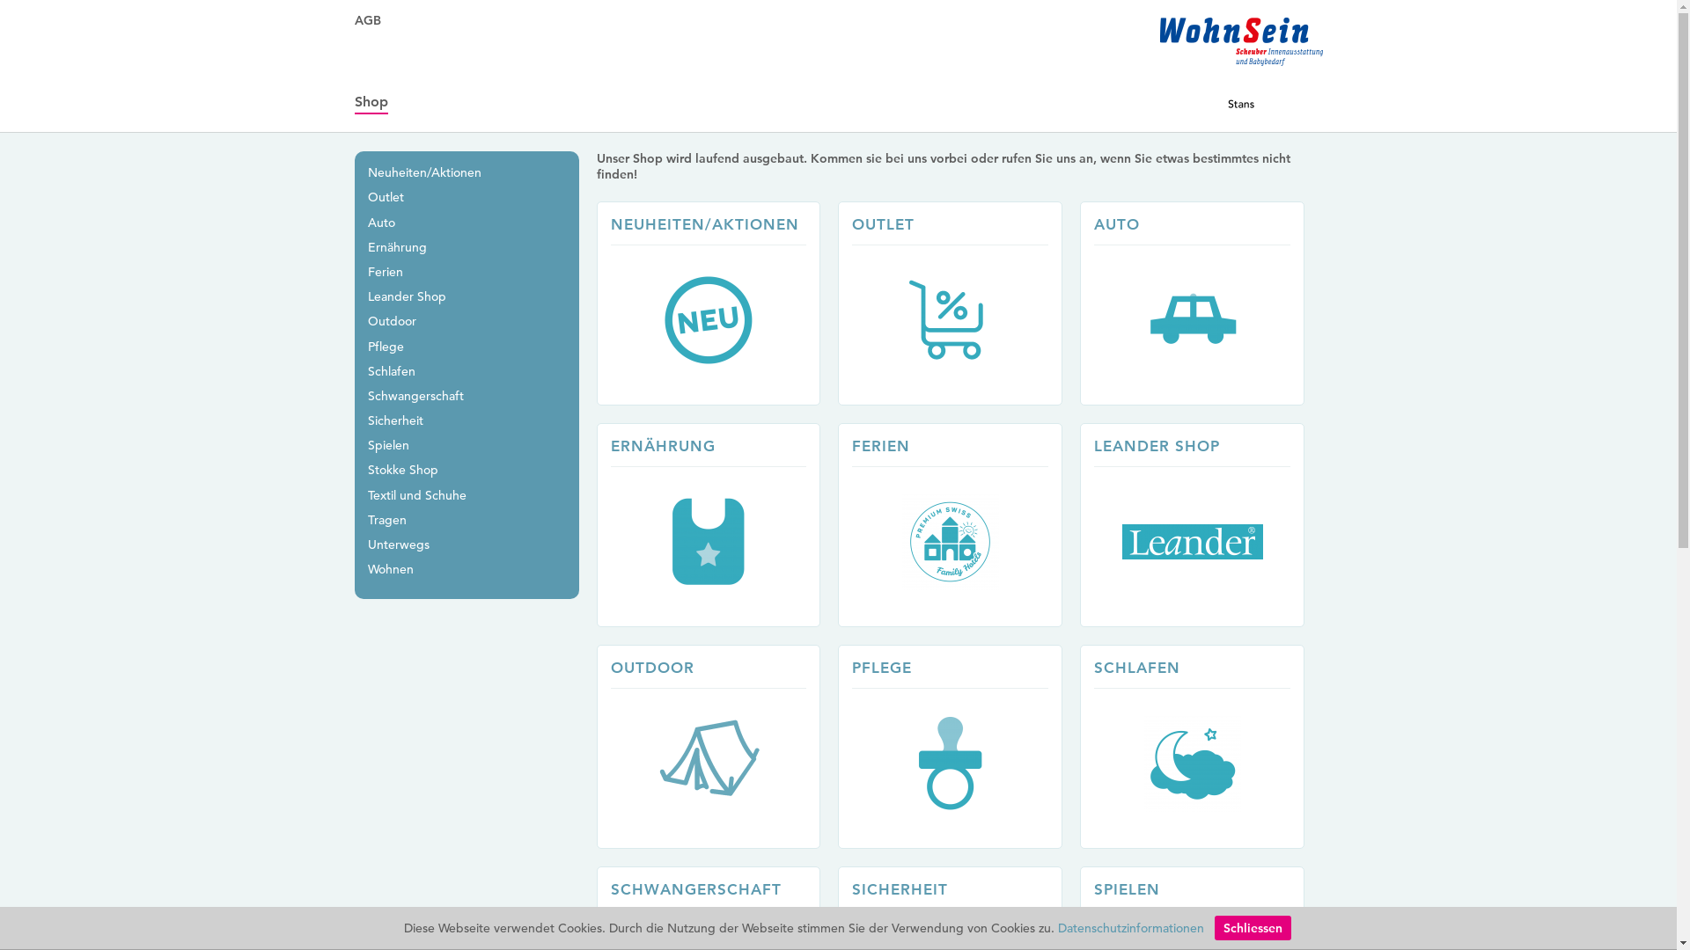  Describe the element at coordinates (1117, 224) in the screenshot. I see `AUTO` at that location.